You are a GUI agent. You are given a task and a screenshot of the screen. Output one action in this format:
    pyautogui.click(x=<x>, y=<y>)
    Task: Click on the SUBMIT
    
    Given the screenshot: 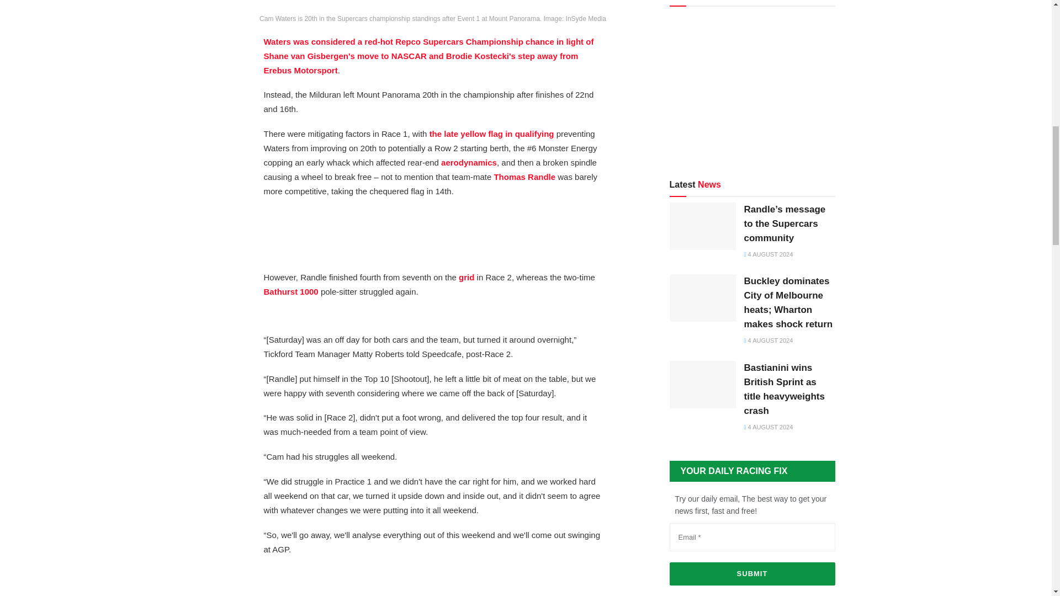 What is the action you would take?
    pyautogui.click(x=752, y=574)
    